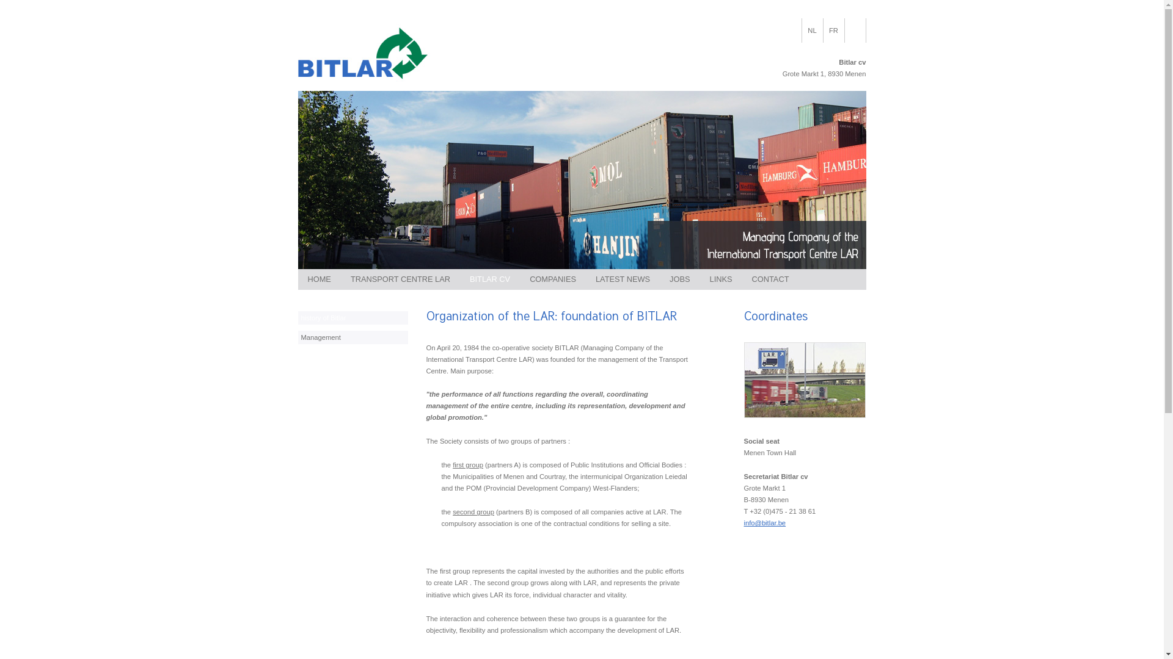 The image size is (1173, 659). What do you see at coordinates (415, 85) in the screenshot?
I see `homepage Bitlar cv` at bounding box center [415, 85].